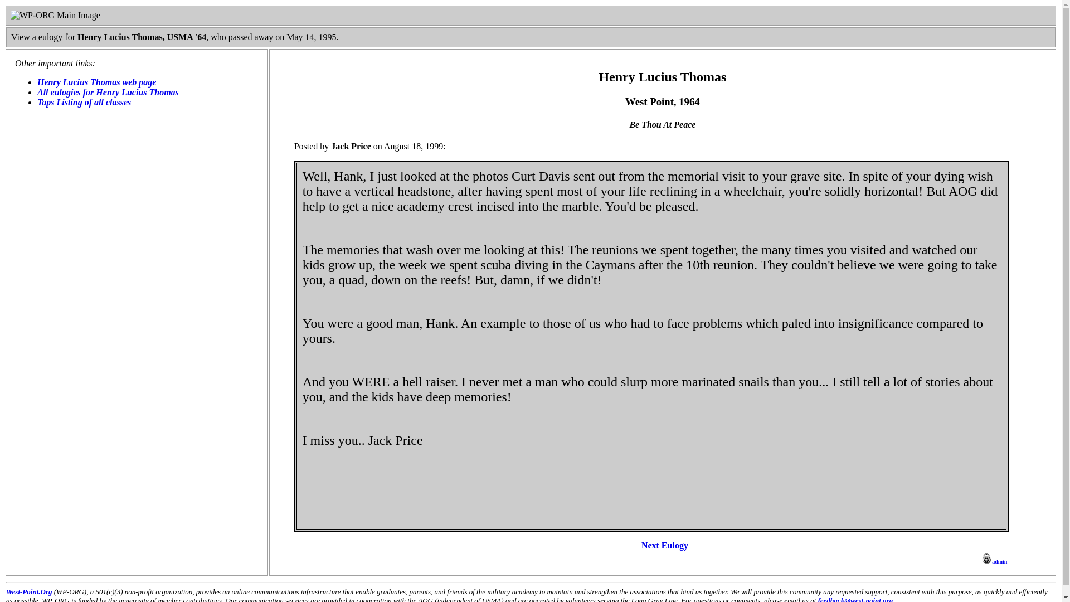 Image resolution: width=1070 pixels, height=602 pixels. What do you see at coordinates (29, 592) in the screenshot?
I see `West-Point.Org` at bounding box center [29, 592].